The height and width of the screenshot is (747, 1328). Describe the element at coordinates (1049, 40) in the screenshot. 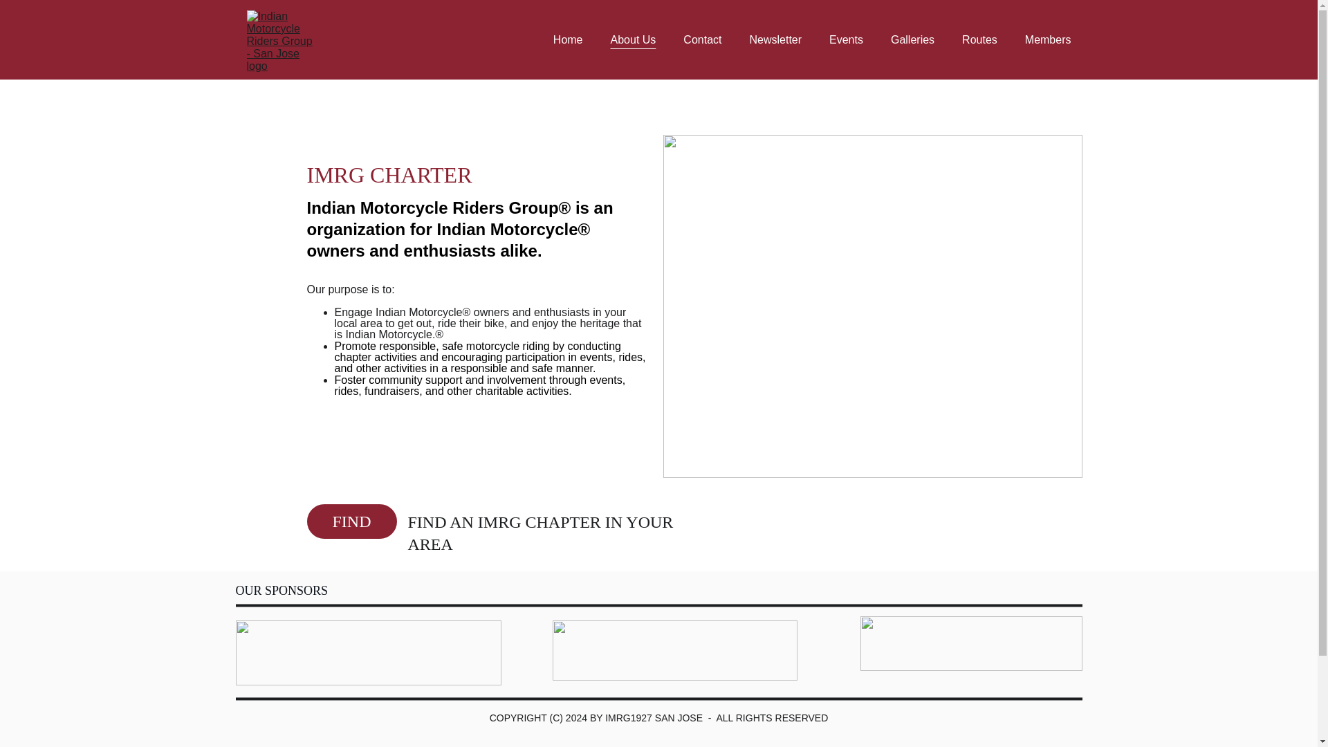

I see `Members` at that location.